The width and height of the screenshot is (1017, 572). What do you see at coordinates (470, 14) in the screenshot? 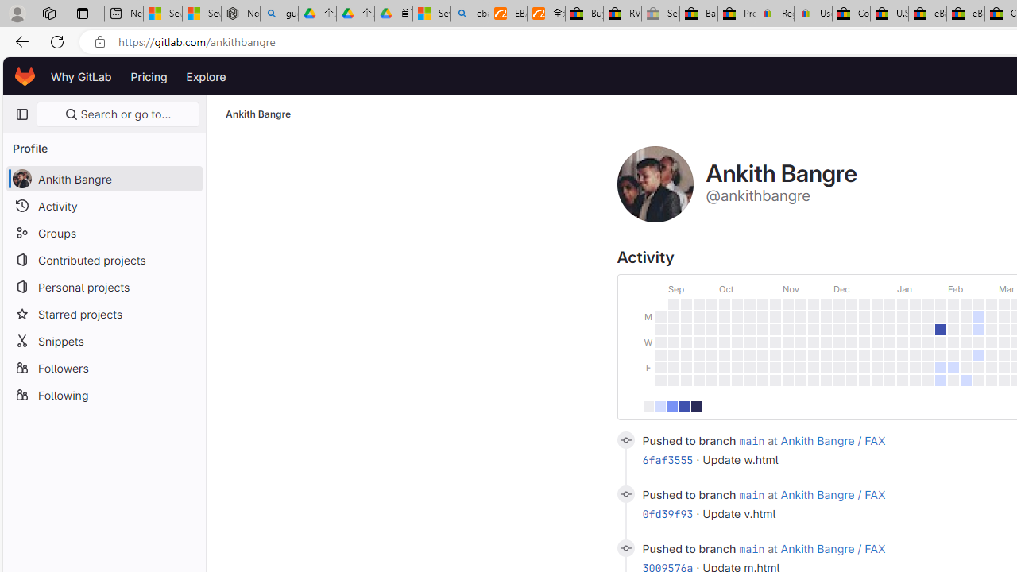
I see `ebay - Search` at bounding box center [470, 14].